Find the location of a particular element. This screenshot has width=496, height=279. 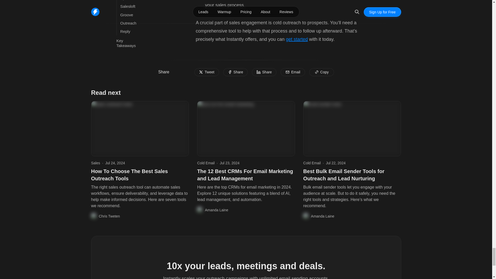

get started is located at coordinates (297, 39).